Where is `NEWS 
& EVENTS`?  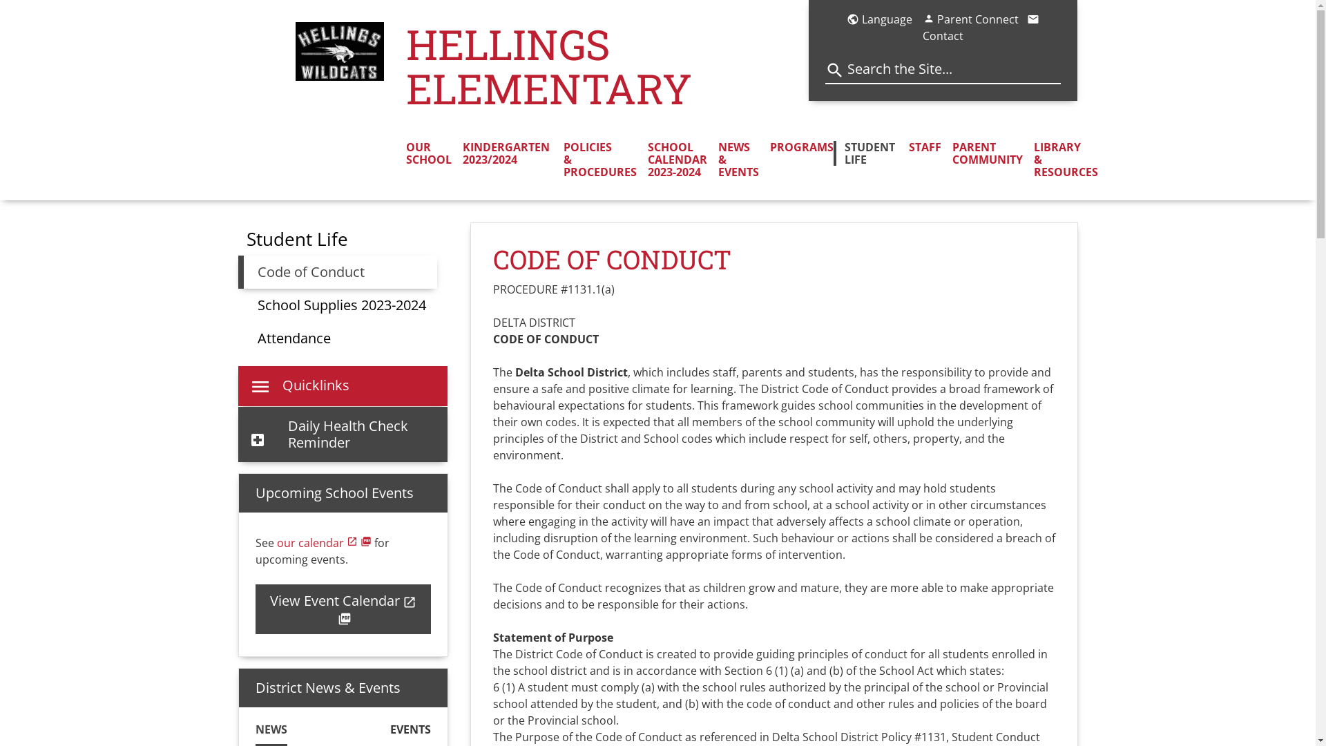 NEWS 
& EVENTS is located at coordinates (733, 160).